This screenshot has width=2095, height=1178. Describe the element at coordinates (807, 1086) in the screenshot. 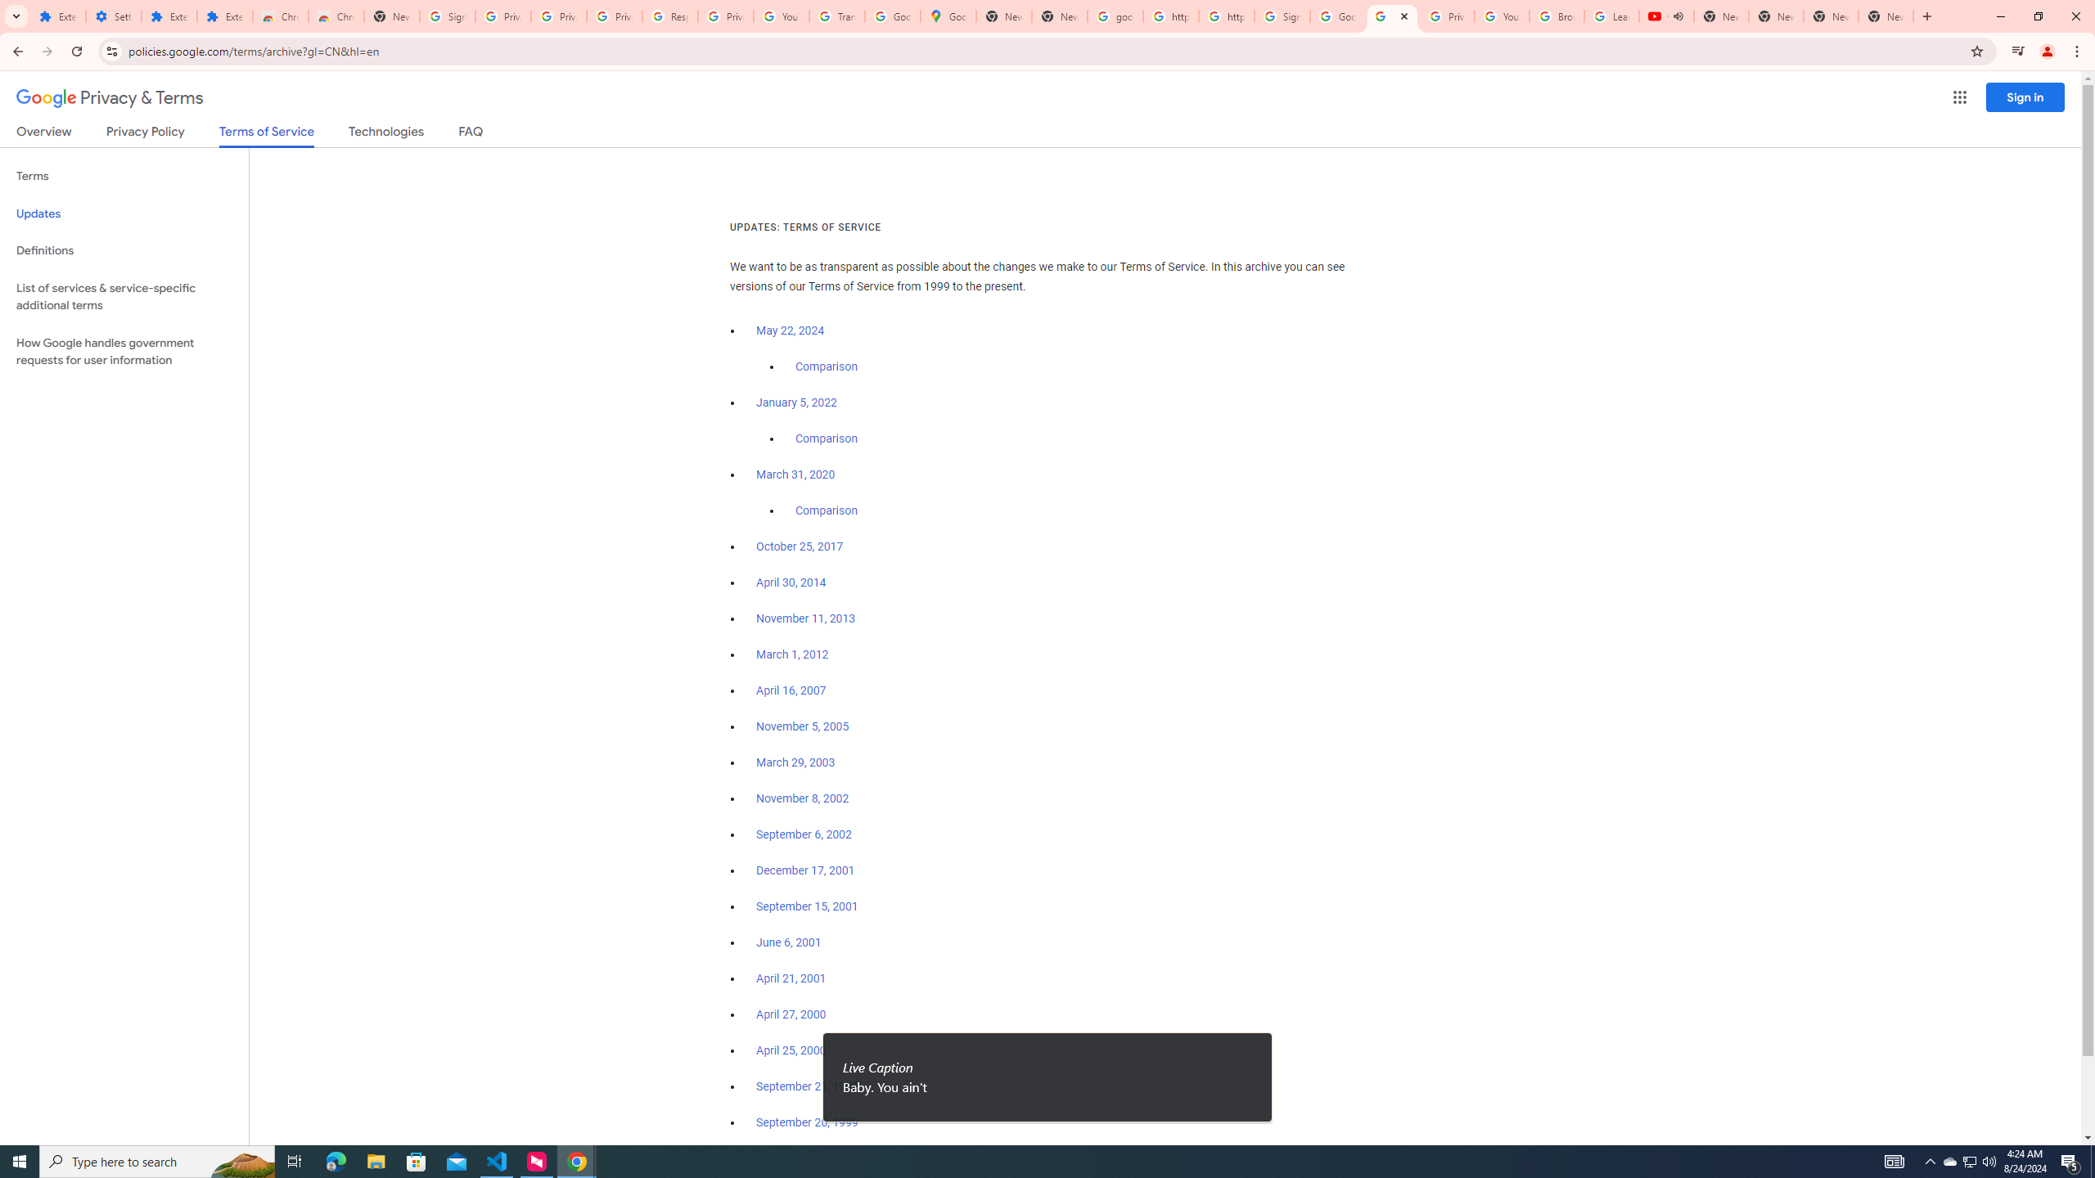

I see `September 21, 1999` at that location.